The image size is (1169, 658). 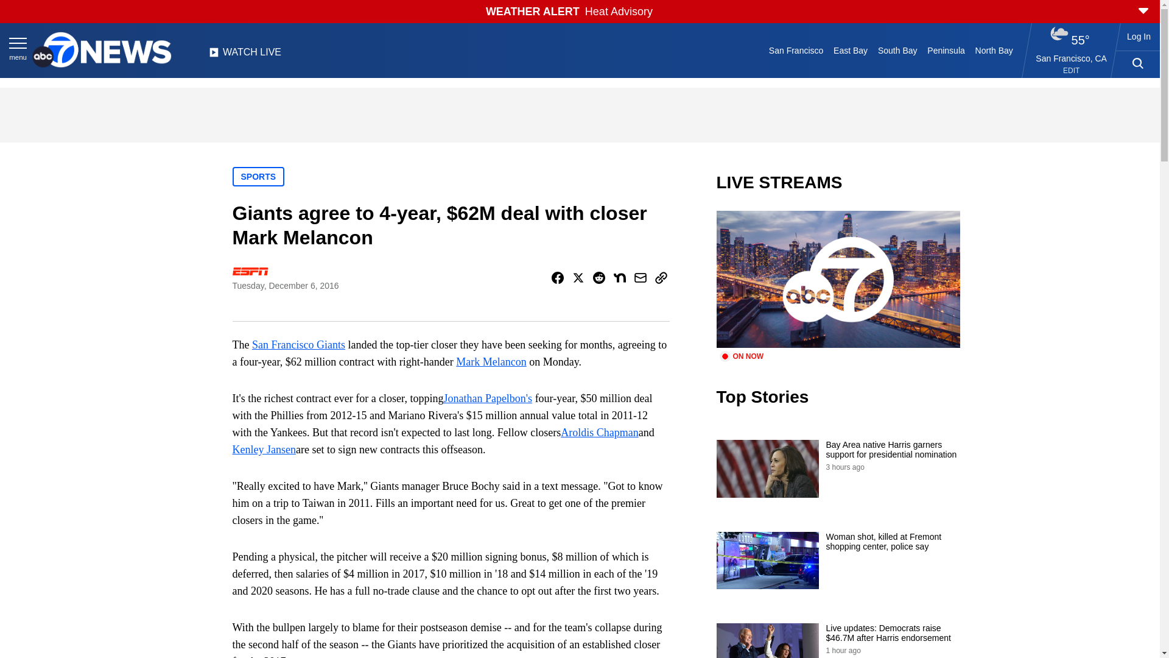 I want to click on North Bay, so click(x=994, y=50).